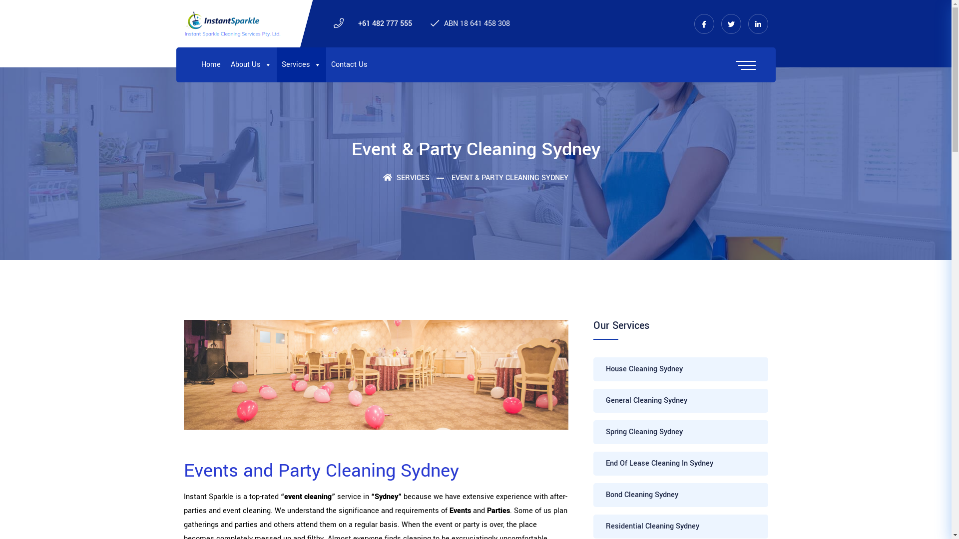 The image size is (959, 539). I want to click on Home, so click(211, 65).